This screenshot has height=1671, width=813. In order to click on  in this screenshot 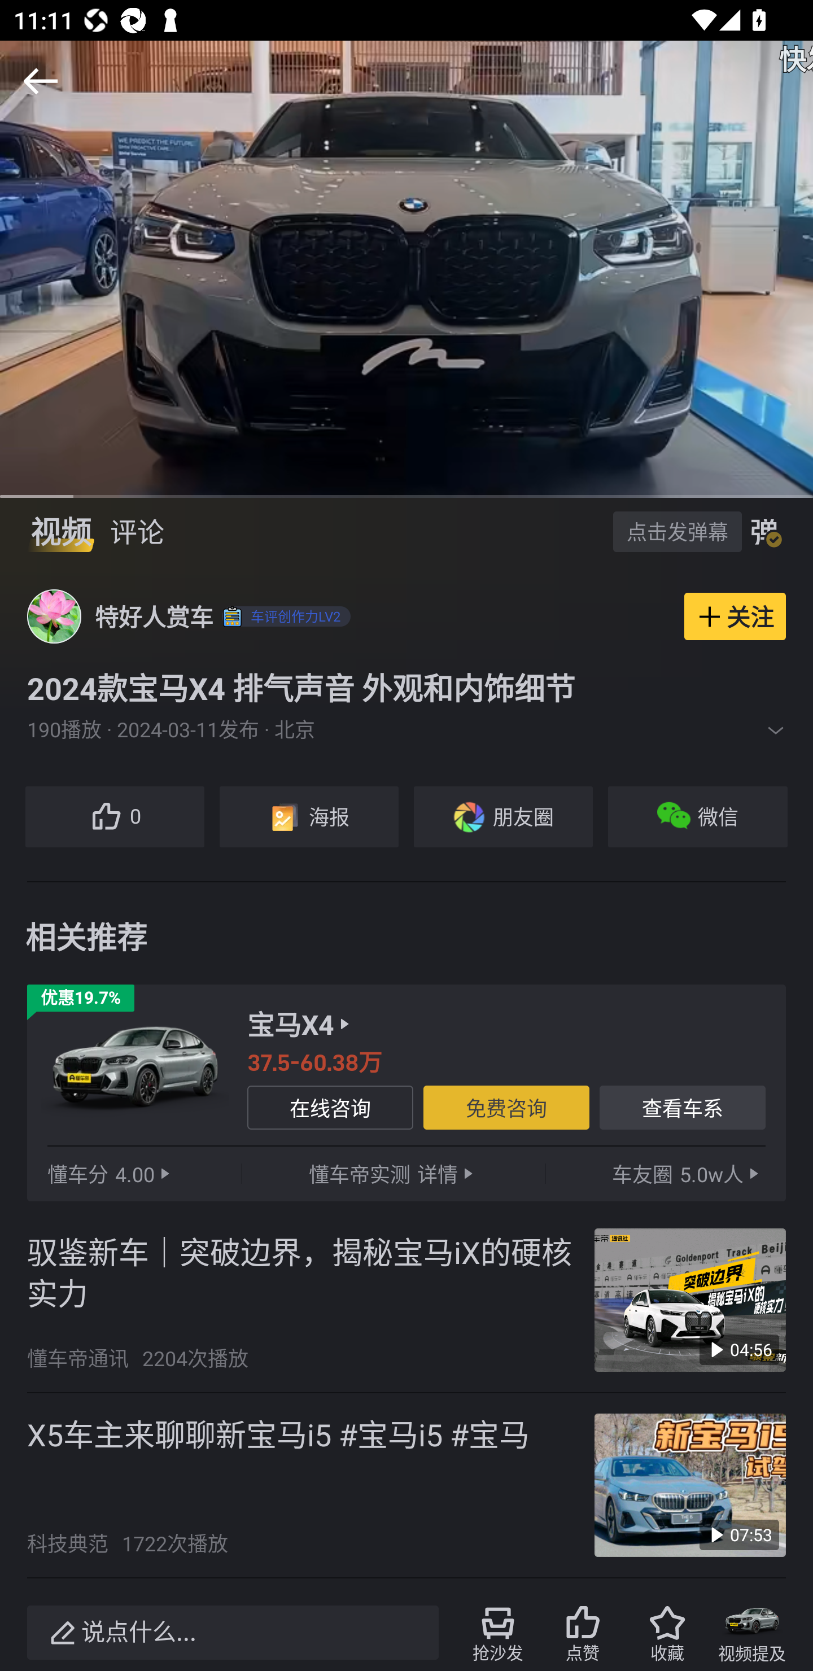, I will do `click(41, 81)`.